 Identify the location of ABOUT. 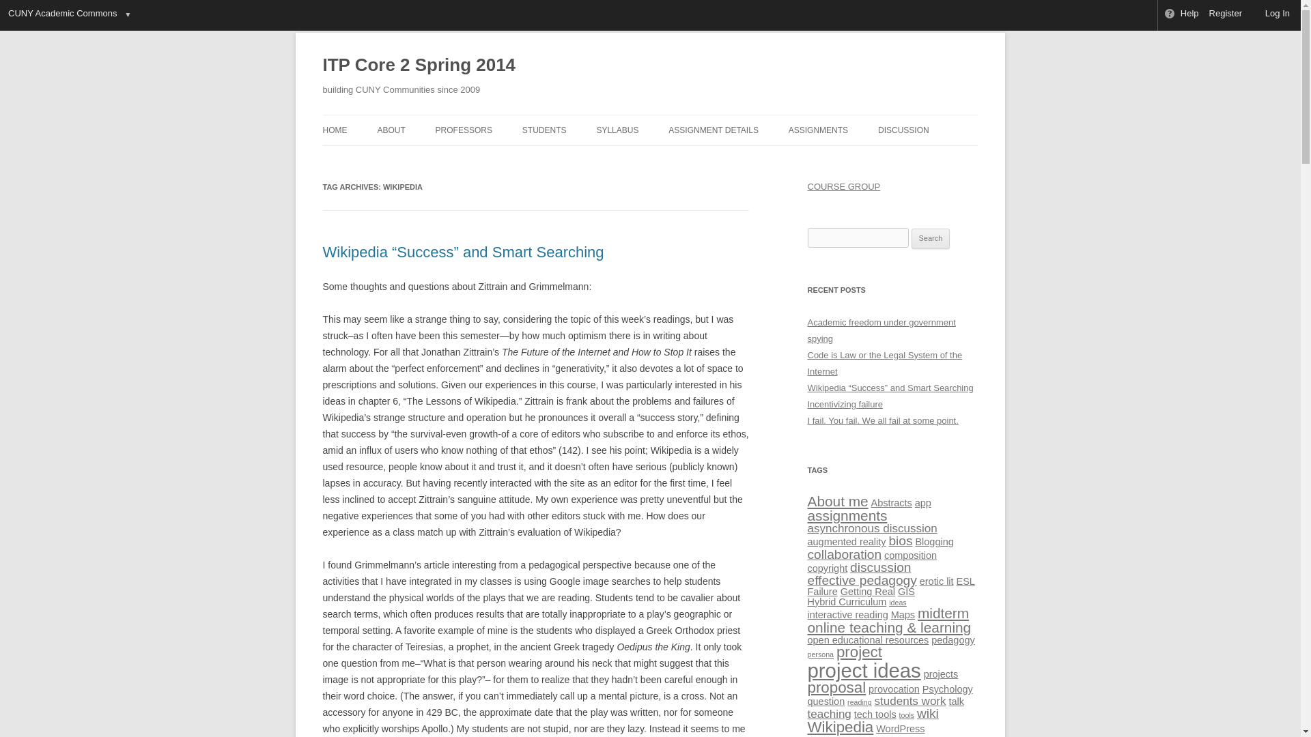
(391, 130).